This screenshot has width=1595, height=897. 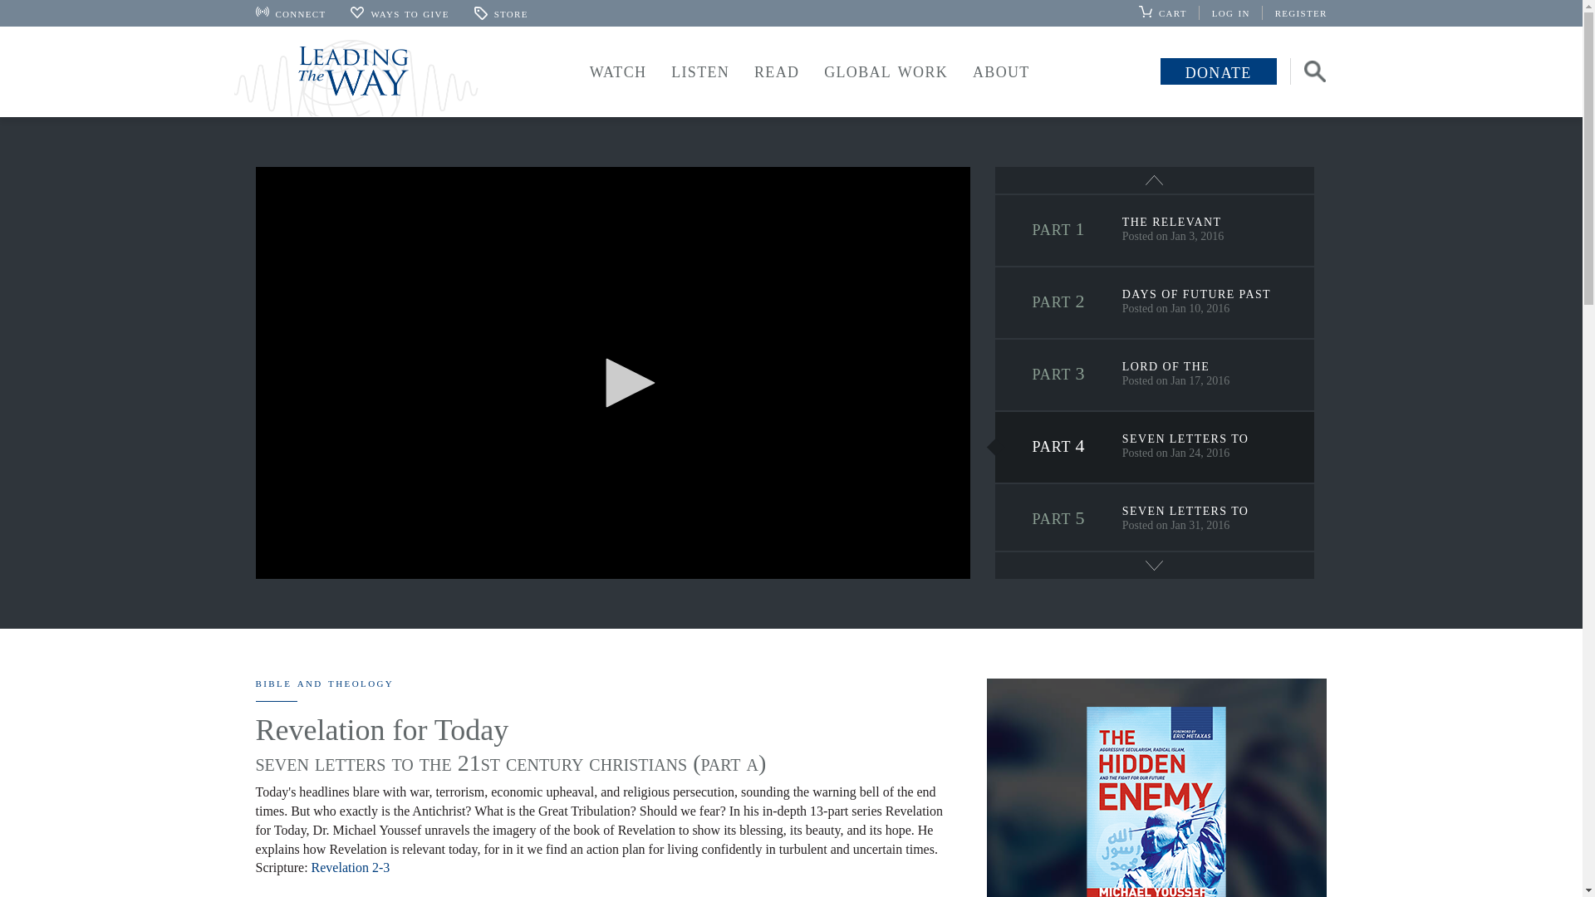 I want to click on watch, so click(x=618, y=70).